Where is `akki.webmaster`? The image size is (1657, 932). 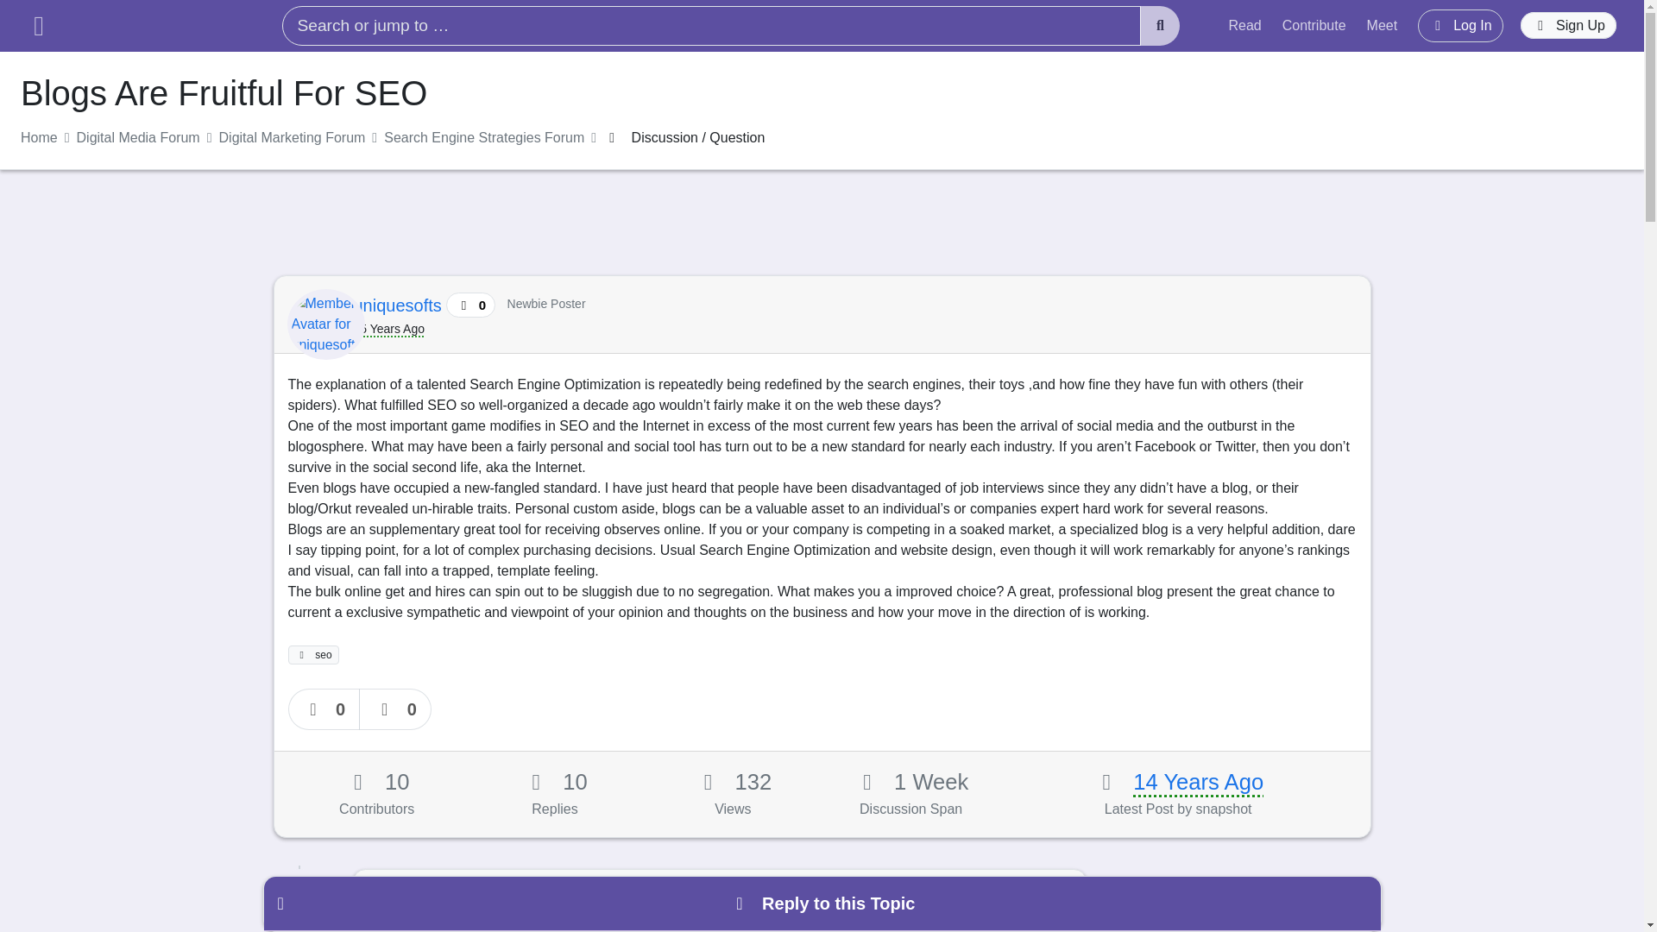 akki.webmaster is located at coordinates (430, 897).